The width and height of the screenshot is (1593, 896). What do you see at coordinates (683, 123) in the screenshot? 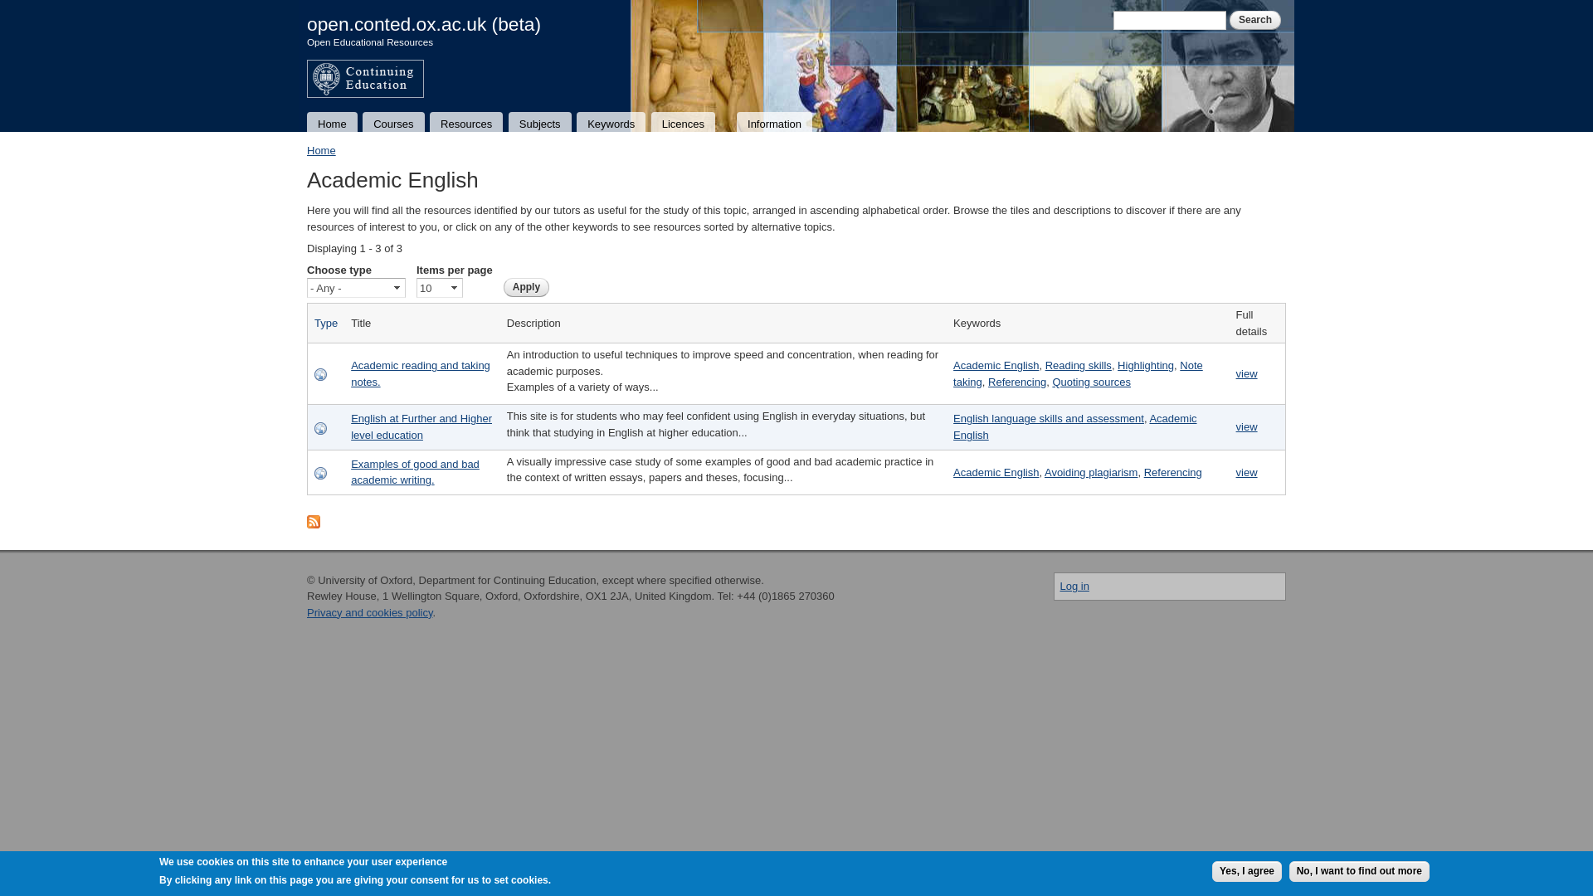
I see `Licences` at bounding box center [683, 123].